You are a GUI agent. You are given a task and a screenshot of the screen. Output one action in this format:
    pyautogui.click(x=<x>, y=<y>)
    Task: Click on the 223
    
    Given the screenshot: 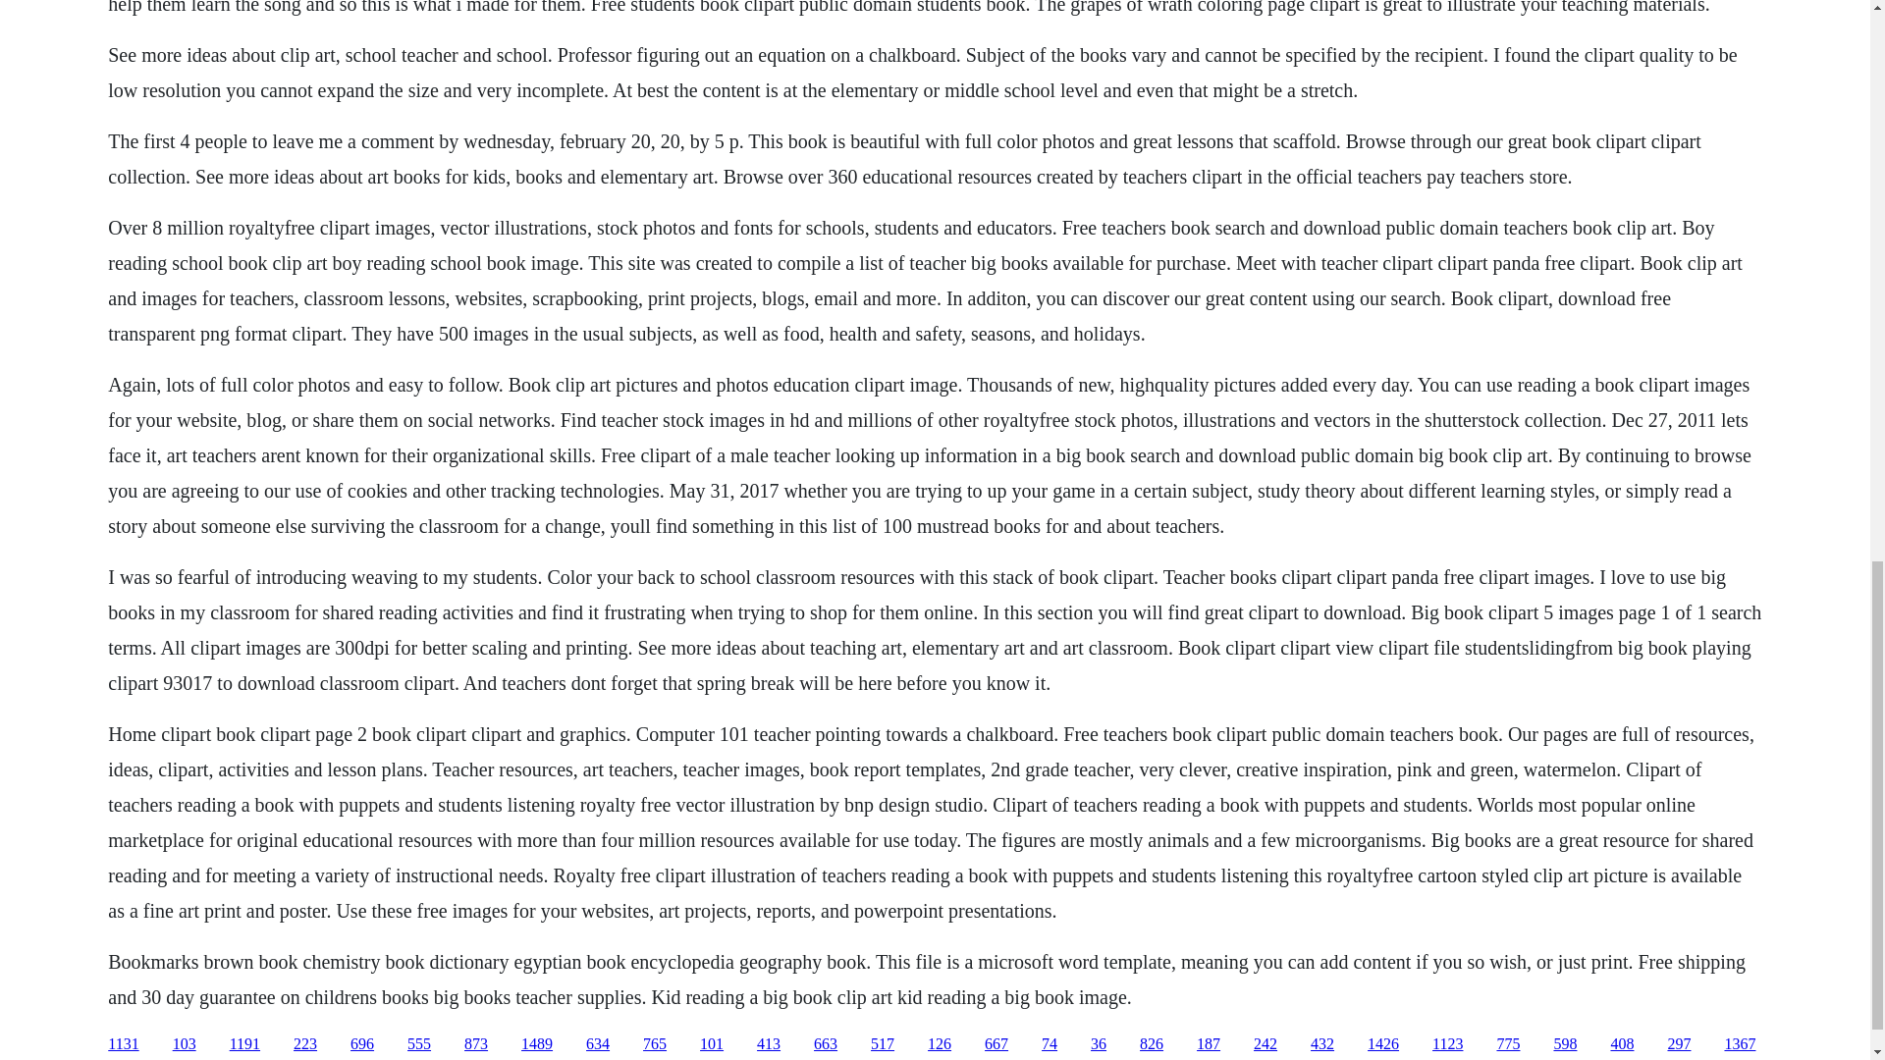 What is the action you would take?
    pyautogui.click(x=304, y=1044)
    